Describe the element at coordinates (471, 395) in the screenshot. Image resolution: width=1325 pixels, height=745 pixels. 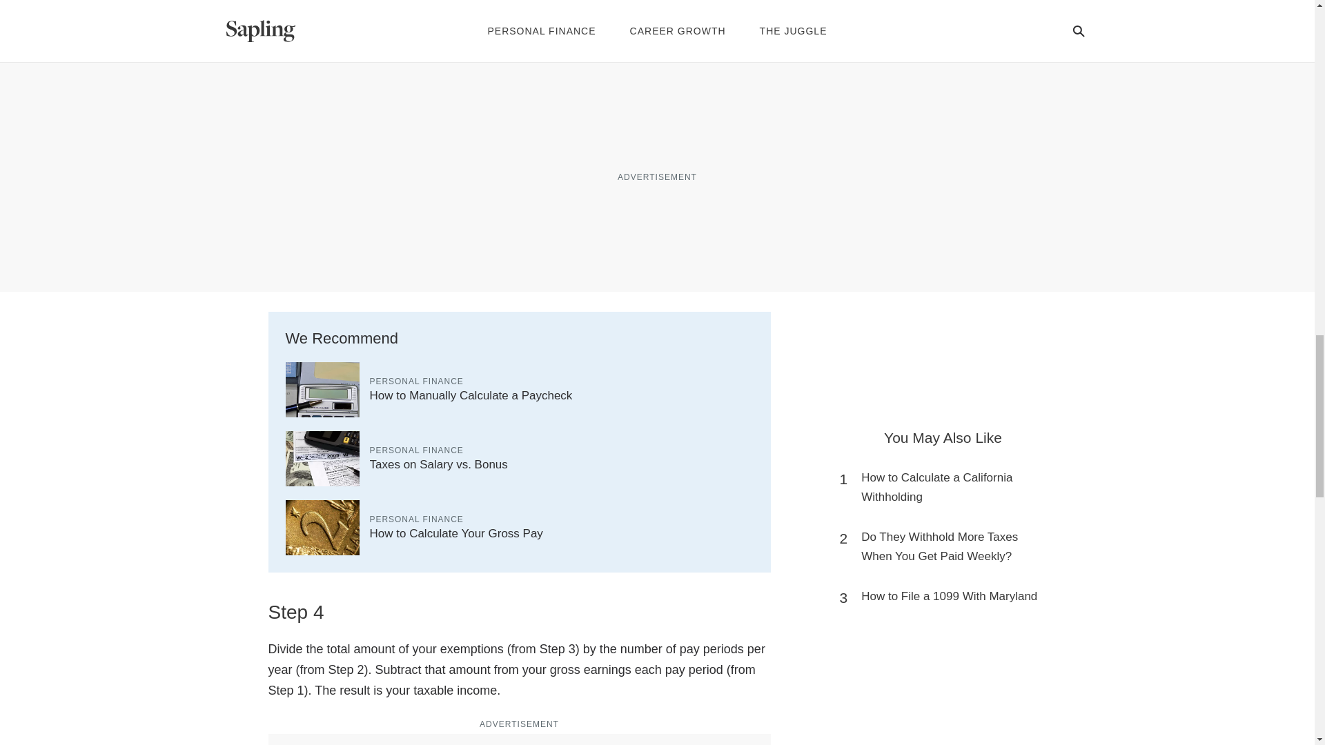
I see `How to Manually Calculate a Paycheck` at that location.